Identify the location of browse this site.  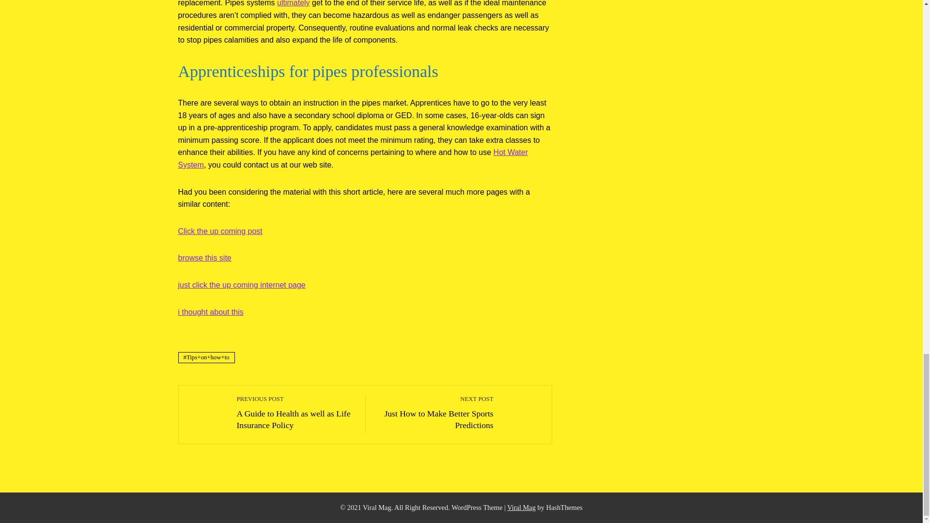
(205, 258).